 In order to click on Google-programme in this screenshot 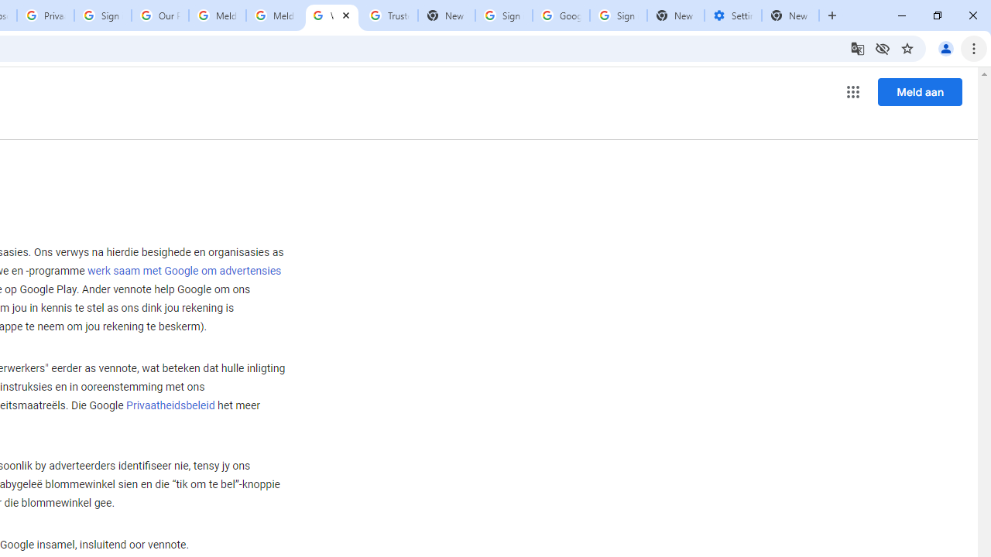, I will do `click(853, 91)`.